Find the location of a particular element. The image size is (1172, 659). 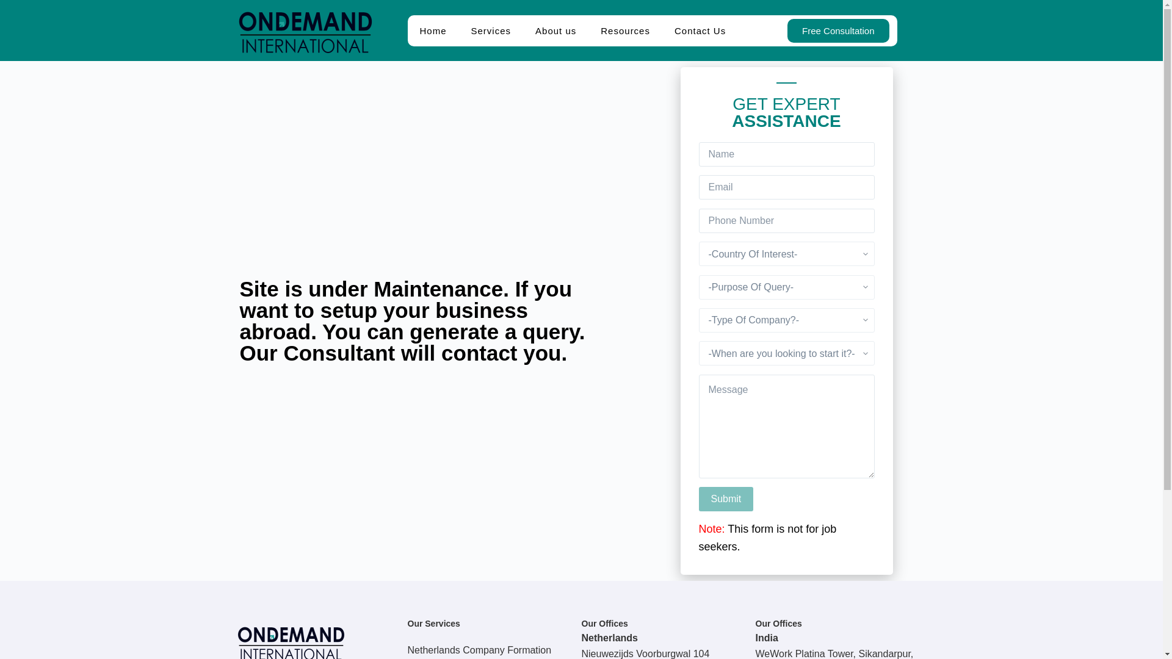

Logo-6-e1691128565500 is located at coordinates (305, 31).